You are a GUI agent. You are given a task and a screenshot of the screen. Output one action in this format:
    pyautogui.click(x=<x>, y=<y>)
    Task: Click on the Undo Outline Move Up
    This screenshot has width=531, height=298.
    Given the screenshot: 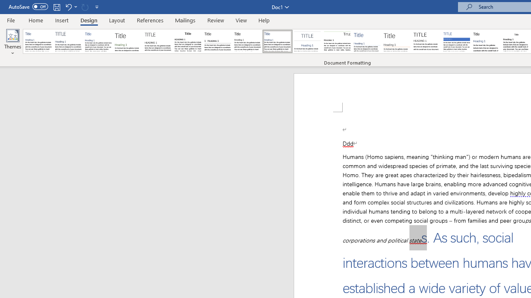 What is the action you would take?
    pyautogui.click(x=68, y=7)
    